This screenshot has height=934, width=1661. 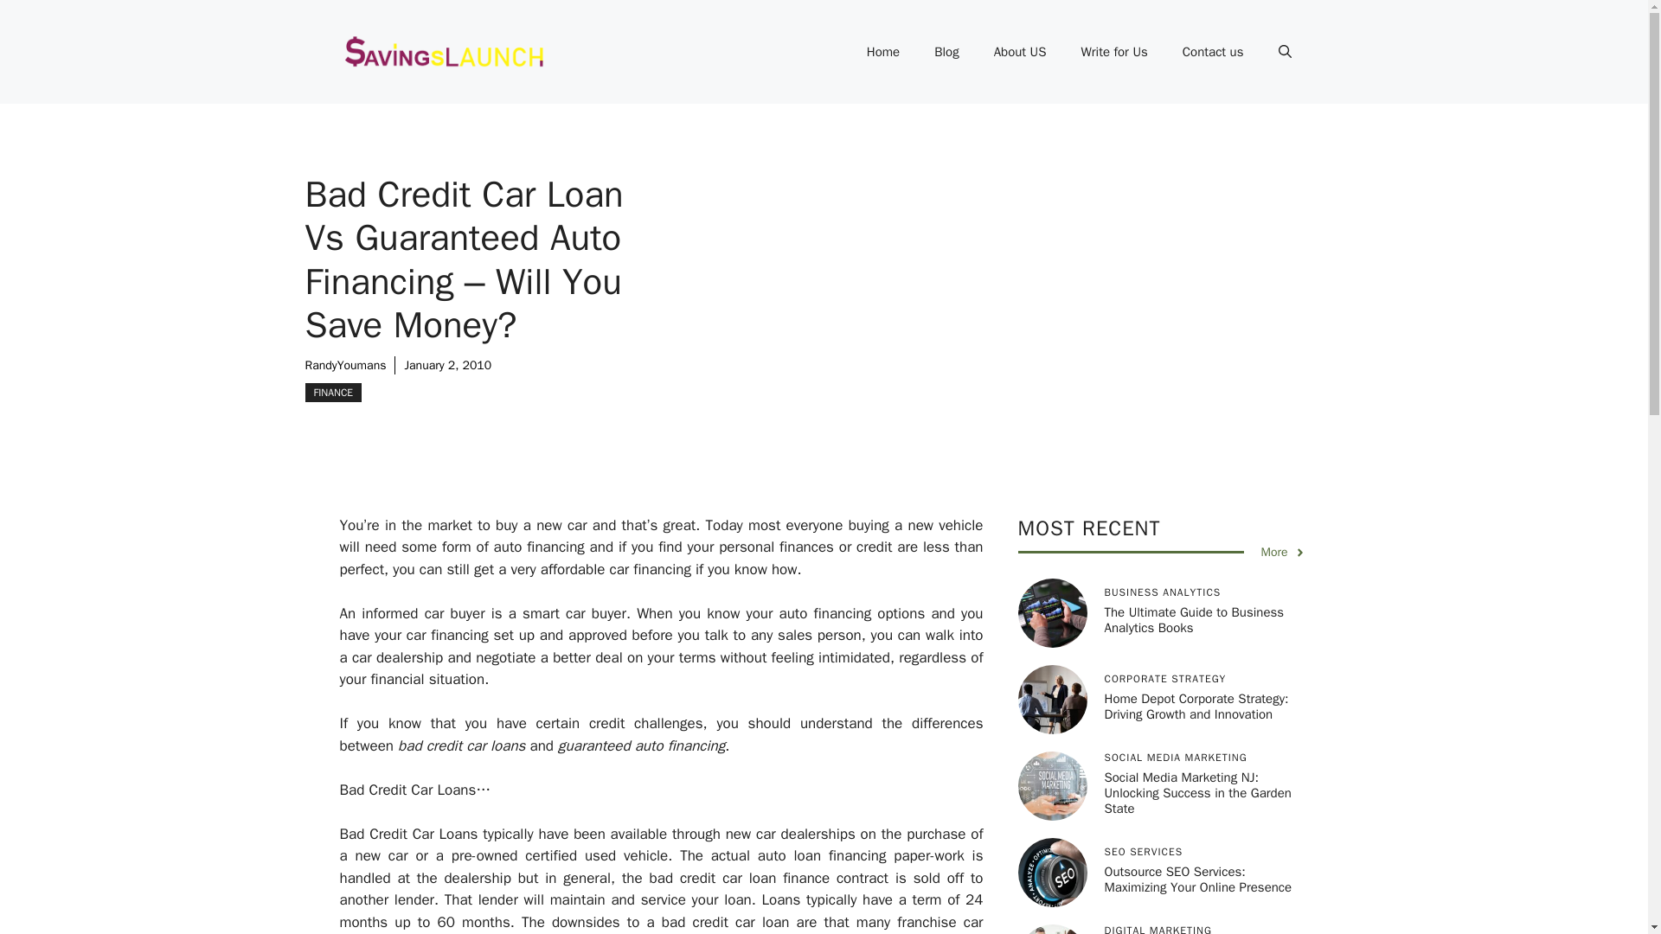 I want to click on FINANCE, so click(x=332, y=393).